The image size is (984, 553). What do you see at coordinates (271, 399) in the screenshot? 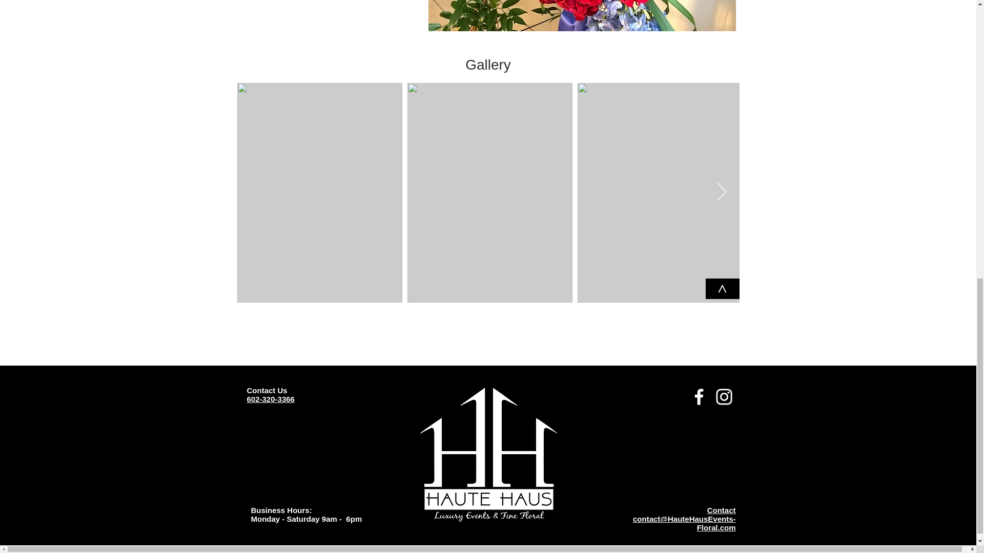
I see `602-320-3366` at bounding box center [271, 399].